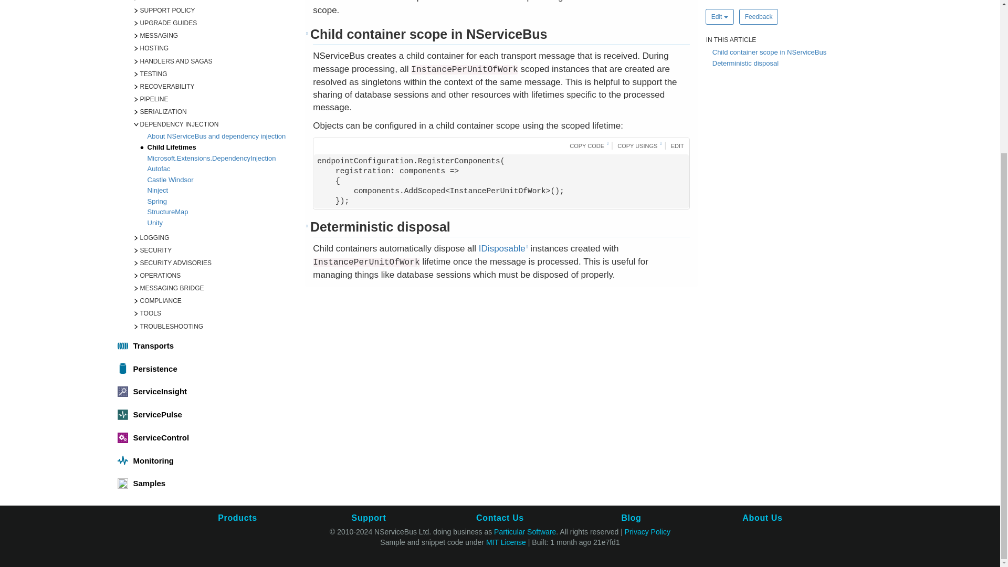 Image resolution: width=1008 pixels, height=567 pixels. What do you see at coordinates (587, 145) in the screenshot?
I see `Copy snippet to the clipboard` at bounding box center [587, 145].